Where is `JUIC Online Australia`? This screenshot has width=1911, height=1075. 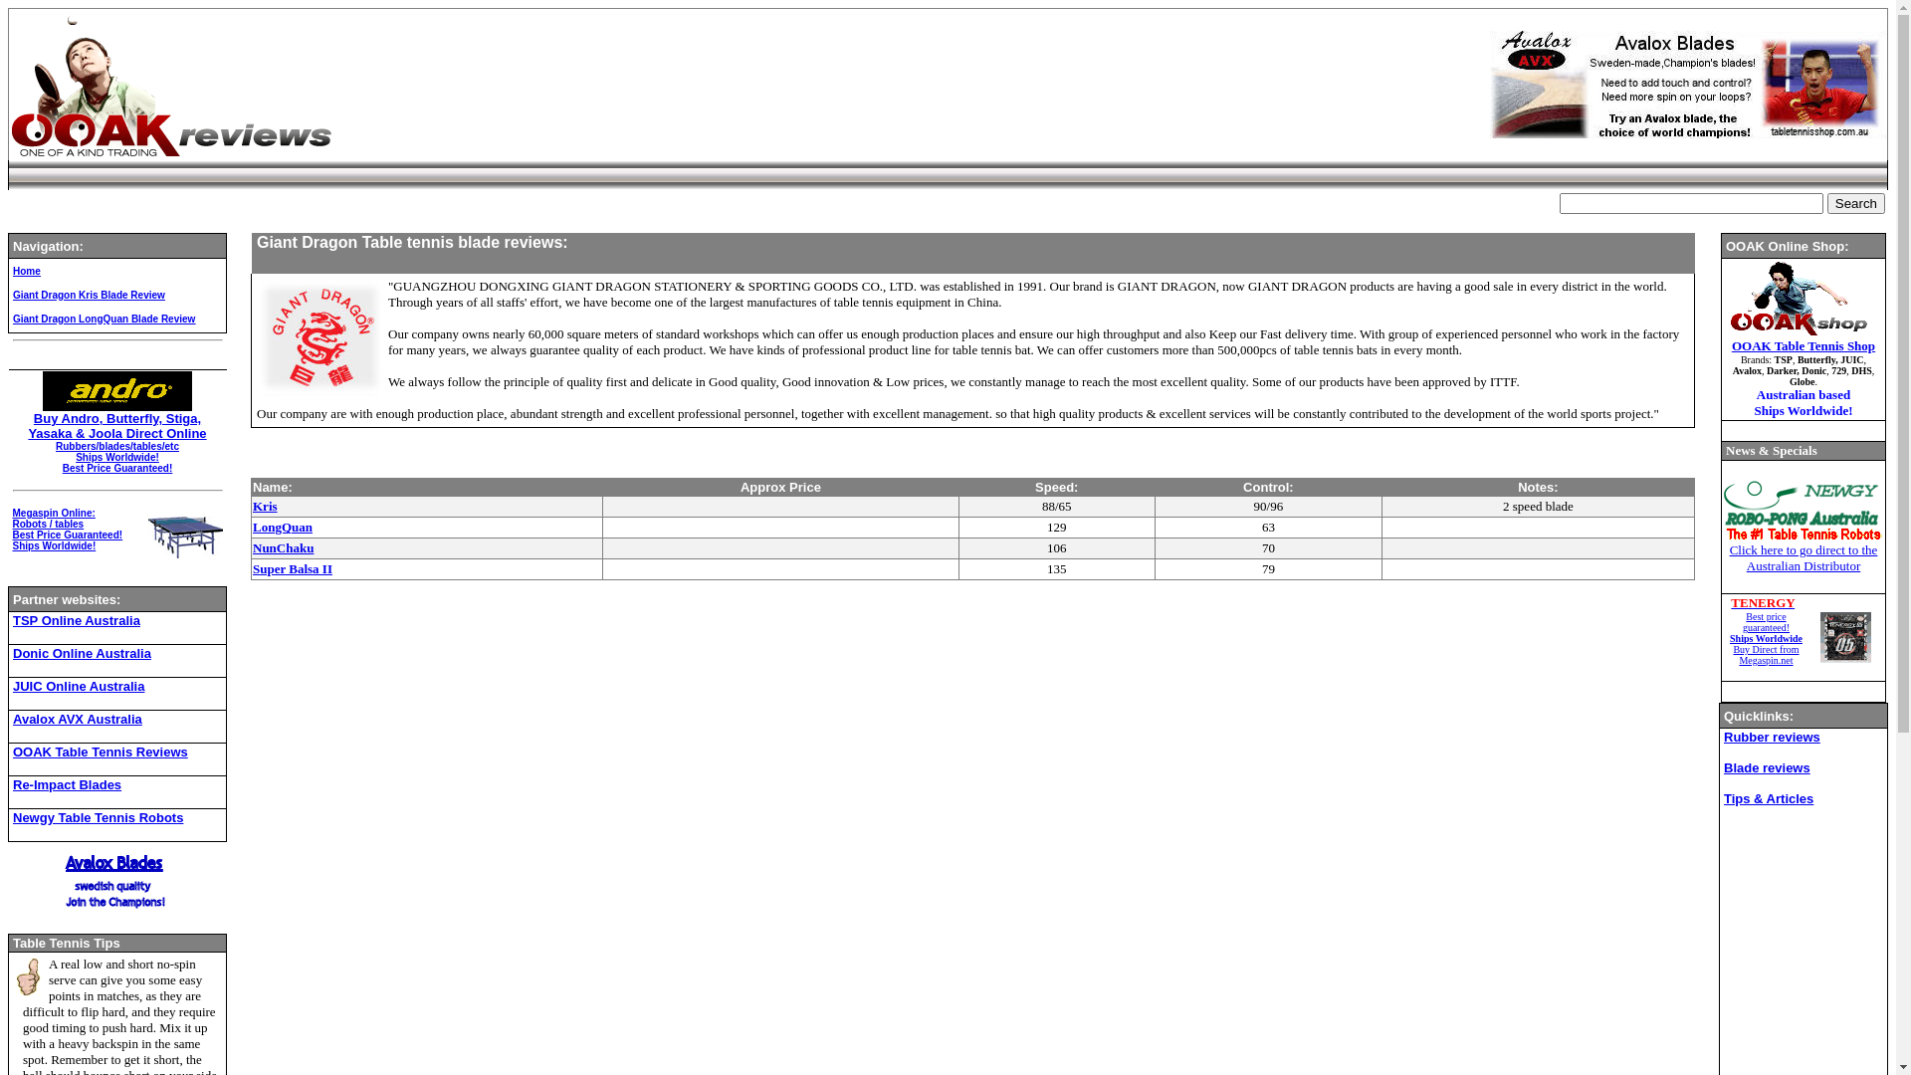 JUIC Online Australia is located at coordinates (79, 687).